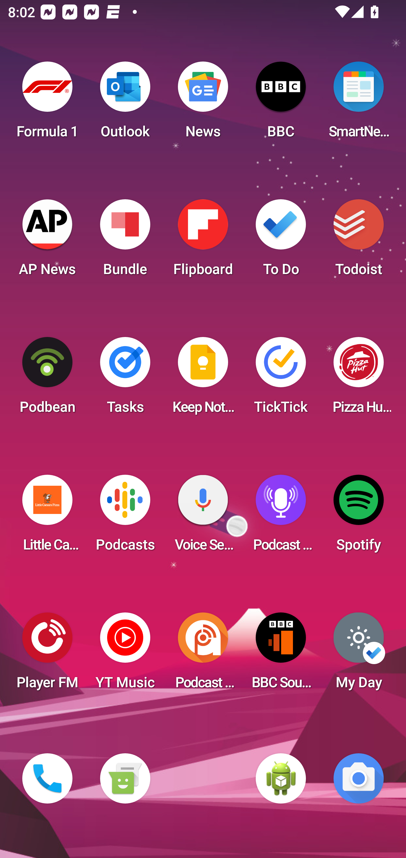 The width and height of the screenshot is (406, 858). What do you see at coordinates (359, 778) in the screenshot?
I see `Camera` at bounding box center [359, 778].